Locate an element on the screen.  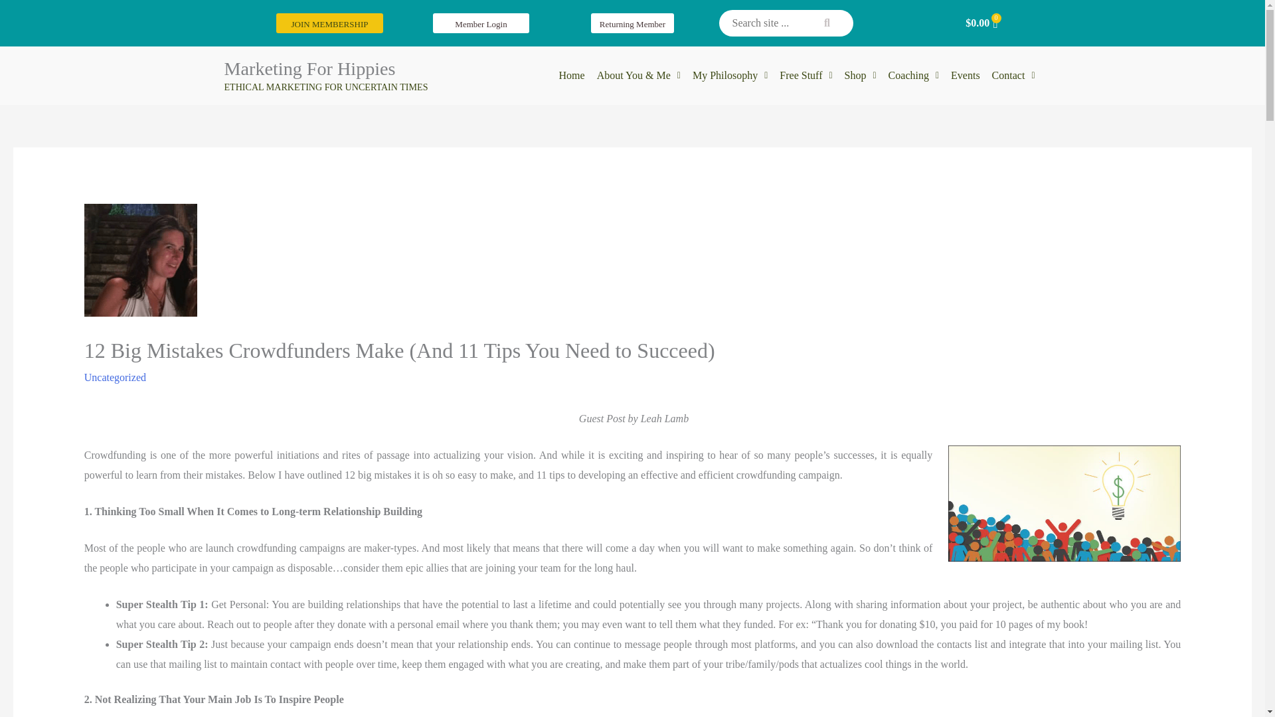
JOIN MEMBERSHIP is located at coordinates (329, 23).